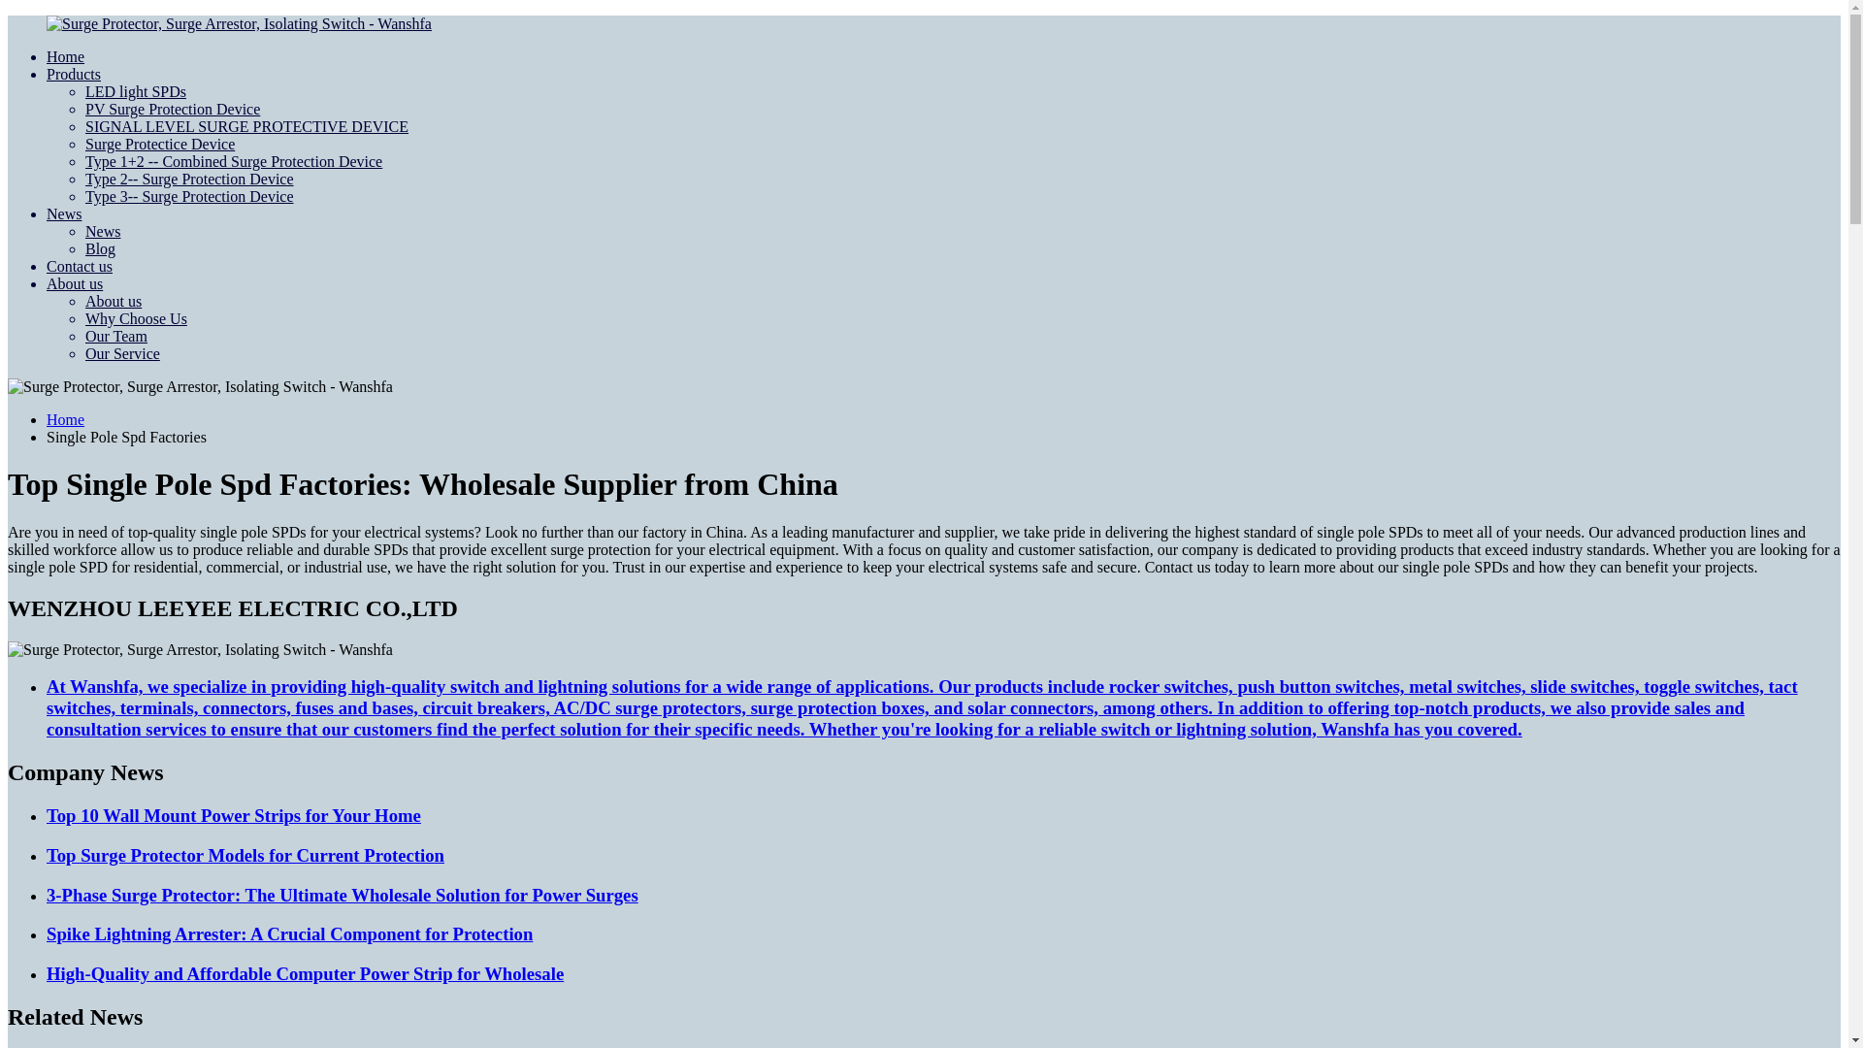  What do you see at coordinates (190, 179) in the screenshot?
I see `Type 2-- Surge Protection Device` at bounding box center [190, 179].